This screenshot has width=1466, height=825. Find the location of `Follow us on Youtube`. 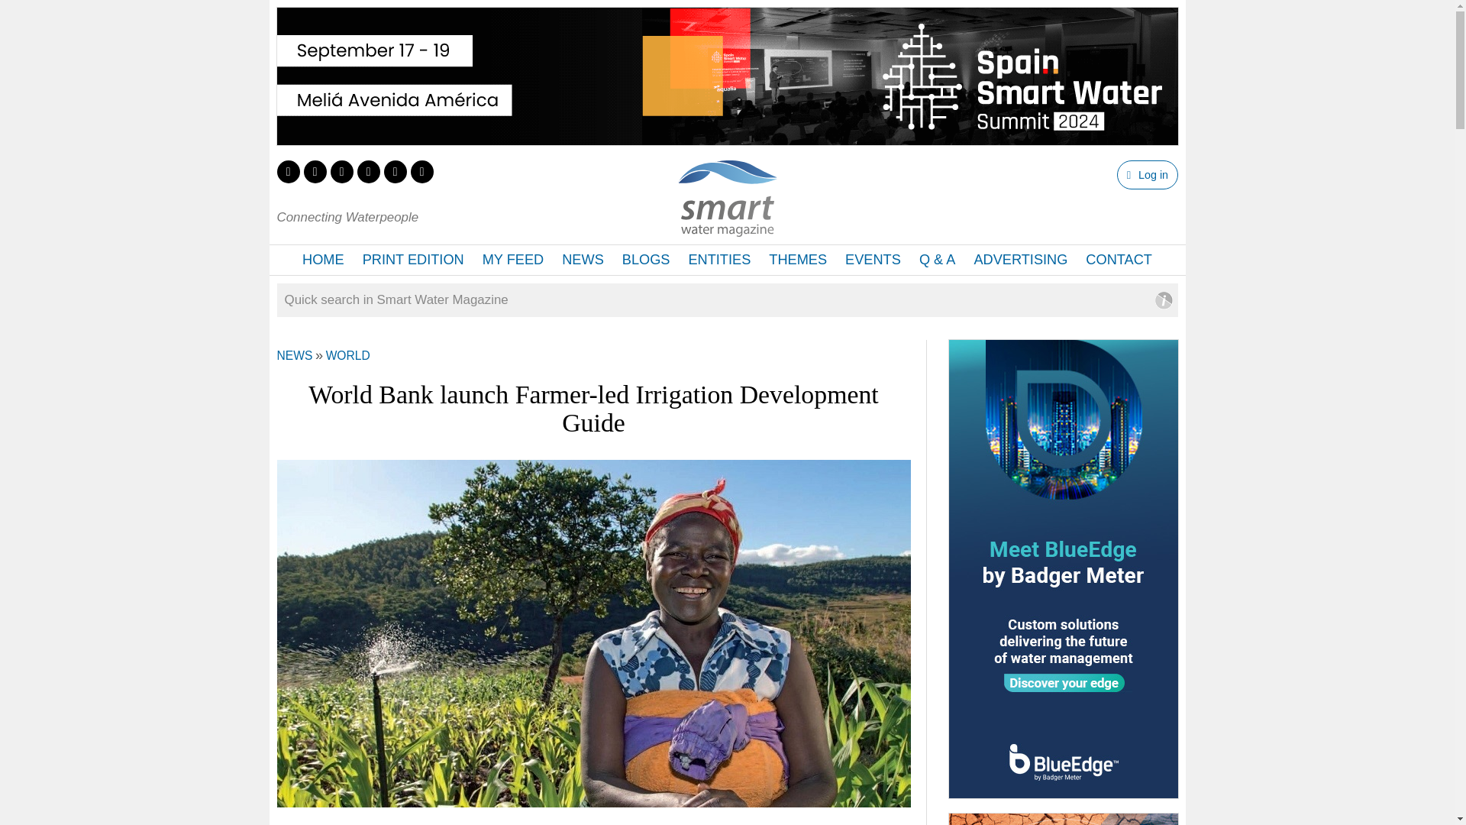

Follow us on Youtube is located at coordinates (394, 171).